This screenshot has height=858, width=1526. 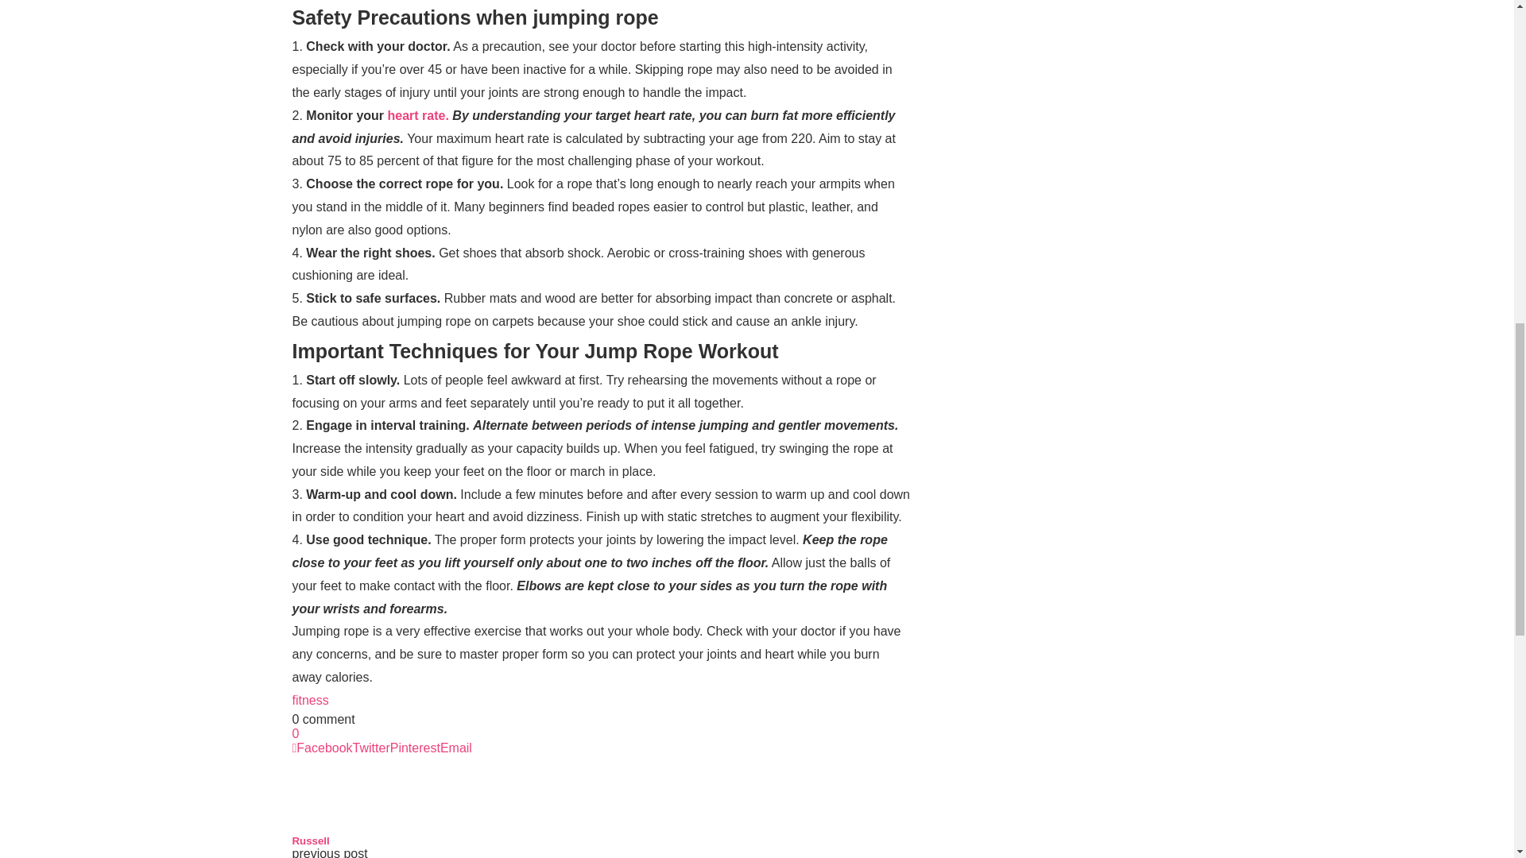 What do you see at coordinates (311, 841) in the screenshot?
I see `Author Russell` at bounding box center [311, 841].